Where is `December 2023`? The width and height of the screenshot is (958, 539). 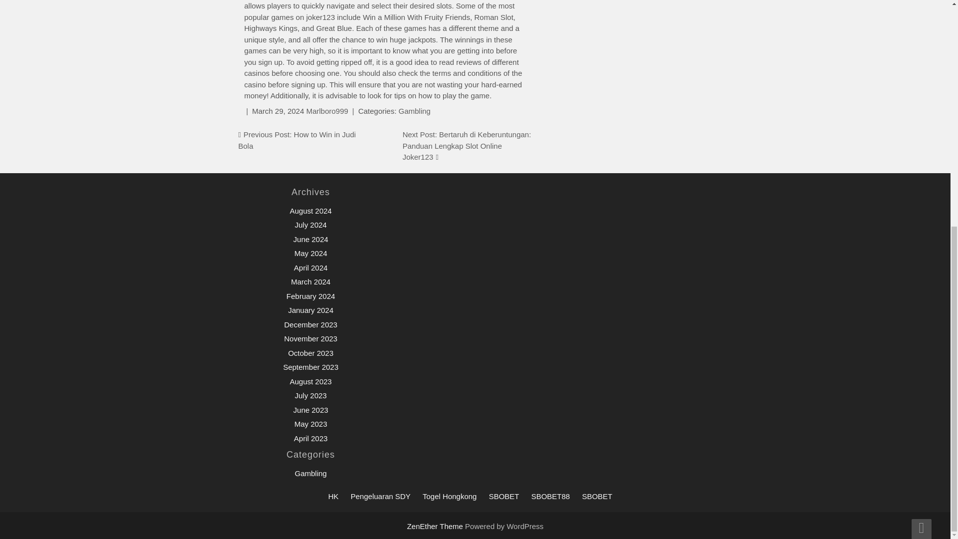
December 2023 is located at coordinates (310, 324).